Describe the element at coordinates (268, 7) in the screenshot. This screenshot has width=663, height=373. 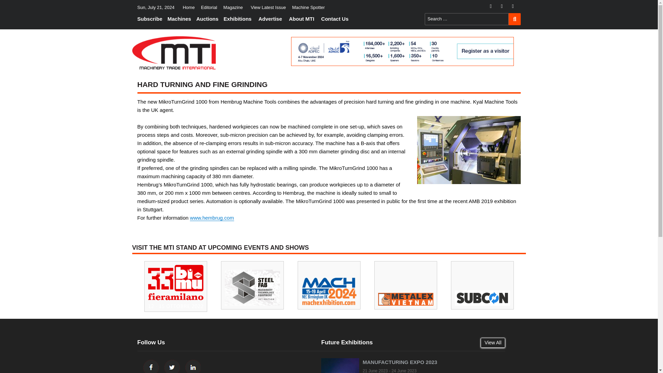
I see `View Latest Issue` at that location.